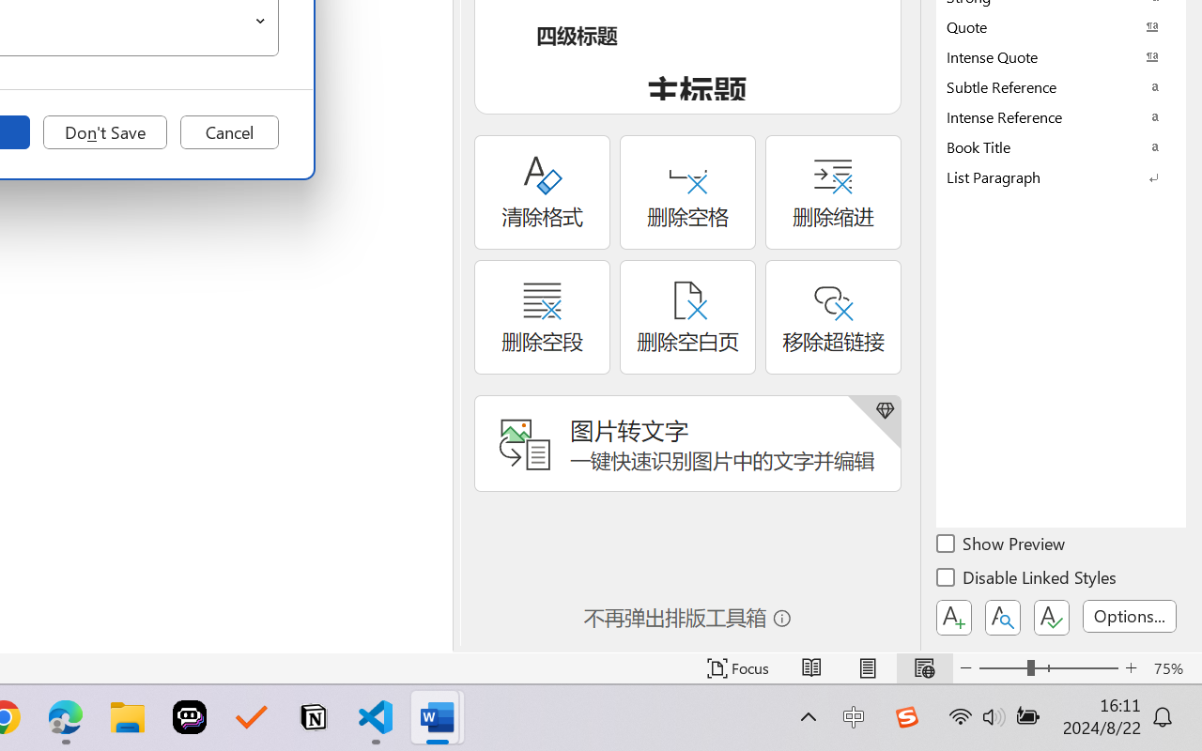  Describe the element at coordinates (1052, 618) in the screenshot. I see `Class: NetUIButton` at that location.